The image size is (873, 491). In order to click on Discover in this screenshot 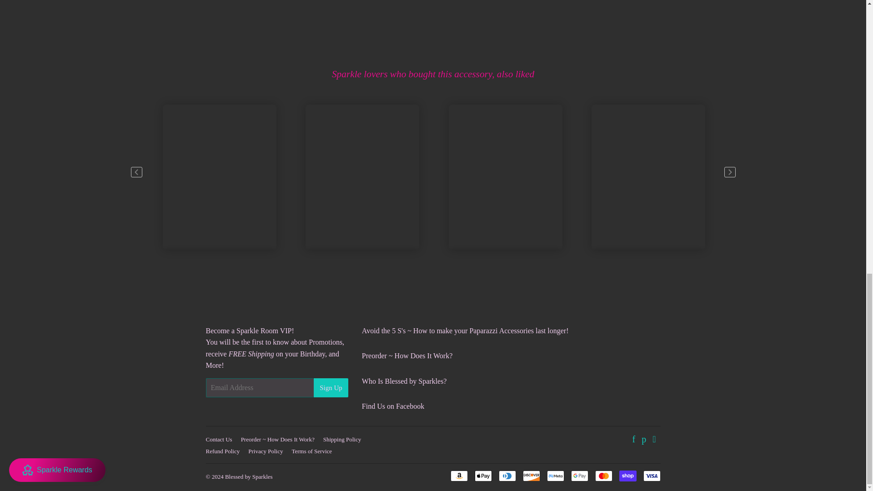, I will do `click(532, 476)`.